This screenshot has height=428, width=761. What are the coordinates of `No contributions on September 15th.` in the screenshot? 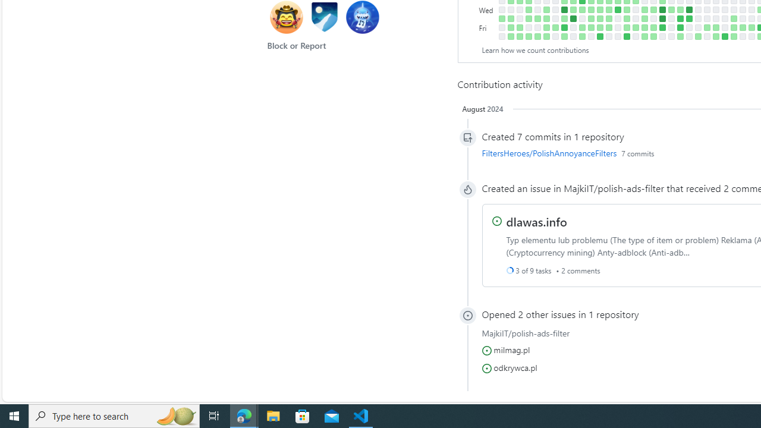 It's located at (528, 27).